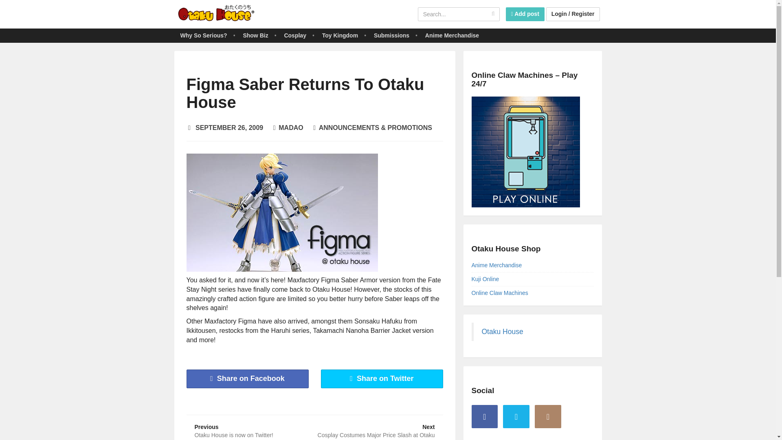  I want to click on Toy Kingdom, so click(203, 35).